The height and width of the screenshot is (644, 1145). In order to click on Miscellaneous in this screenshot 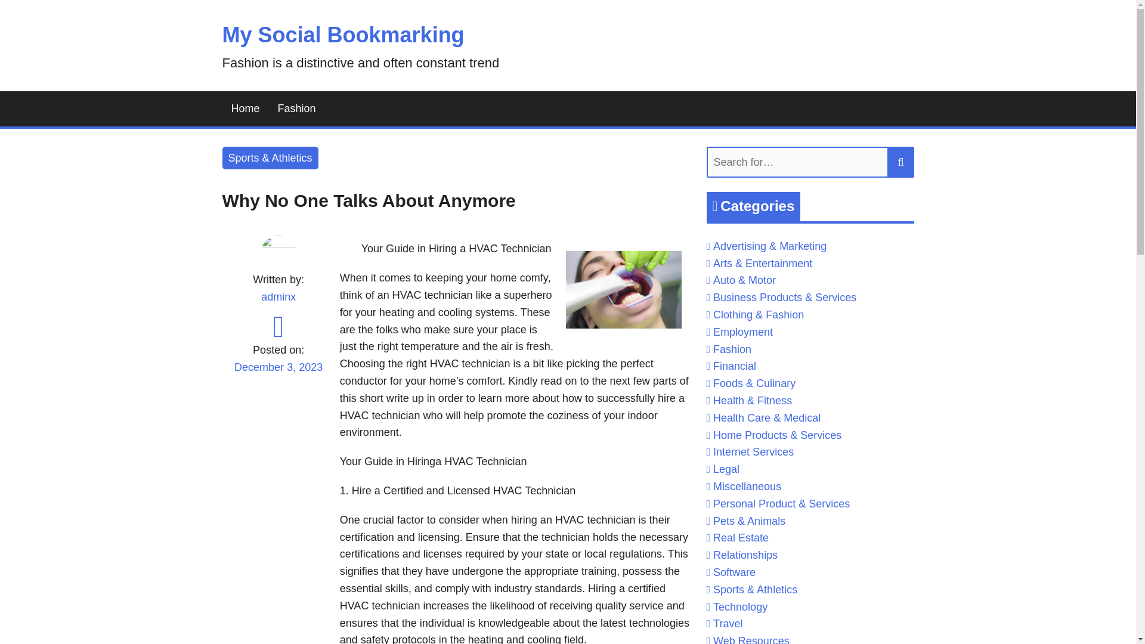, I will do `click(747, 487)`.